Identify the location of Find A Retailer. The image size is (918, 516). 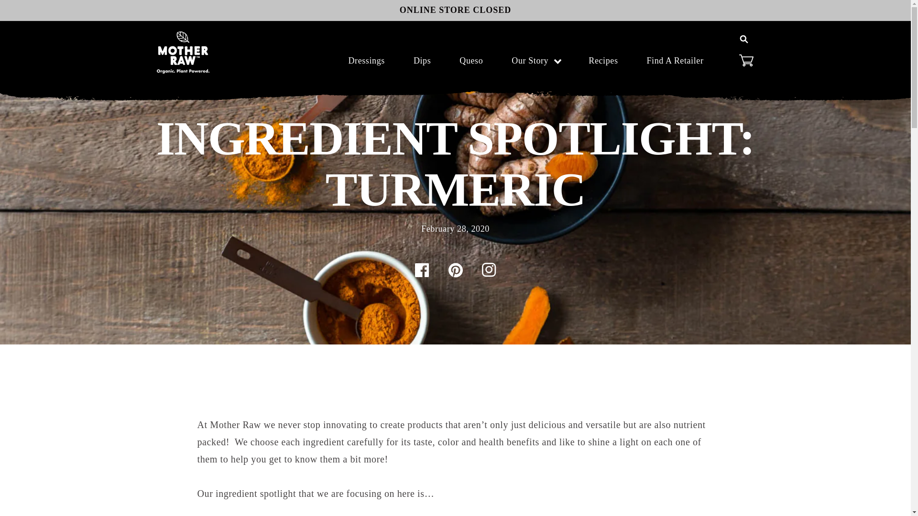
(675, 61).